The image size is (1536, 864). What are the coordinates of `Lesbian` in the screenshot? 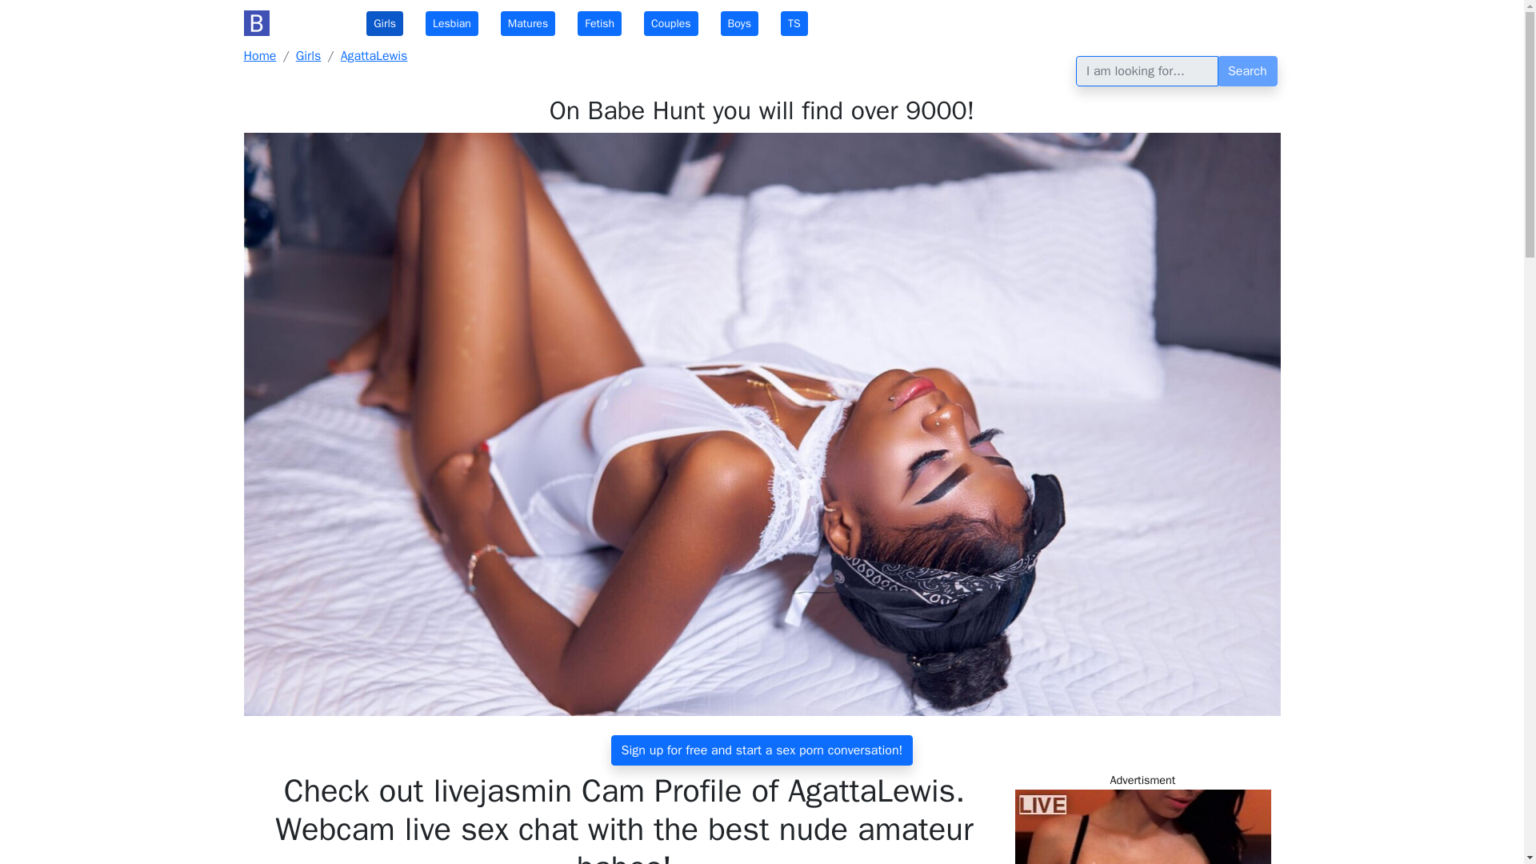 It's located at (451, 24).